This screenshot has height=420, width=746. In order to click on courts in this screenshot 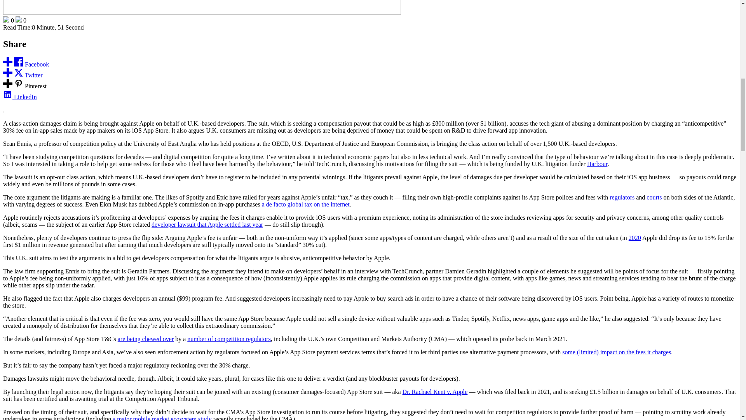, I will do `click(654, 197)`.